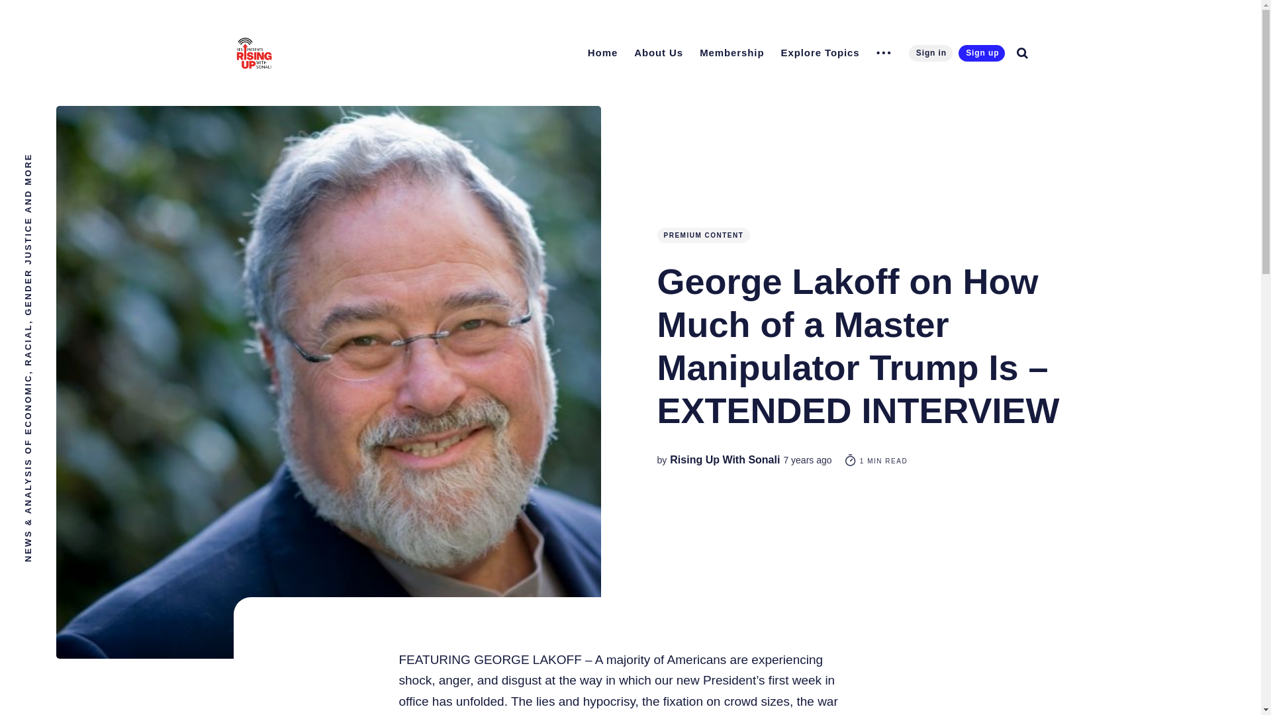 The height and width of the screenshot is (715, 1271). Describe the element at coordinates (731, 52) in the screenshot. I see `Membership` at that location.